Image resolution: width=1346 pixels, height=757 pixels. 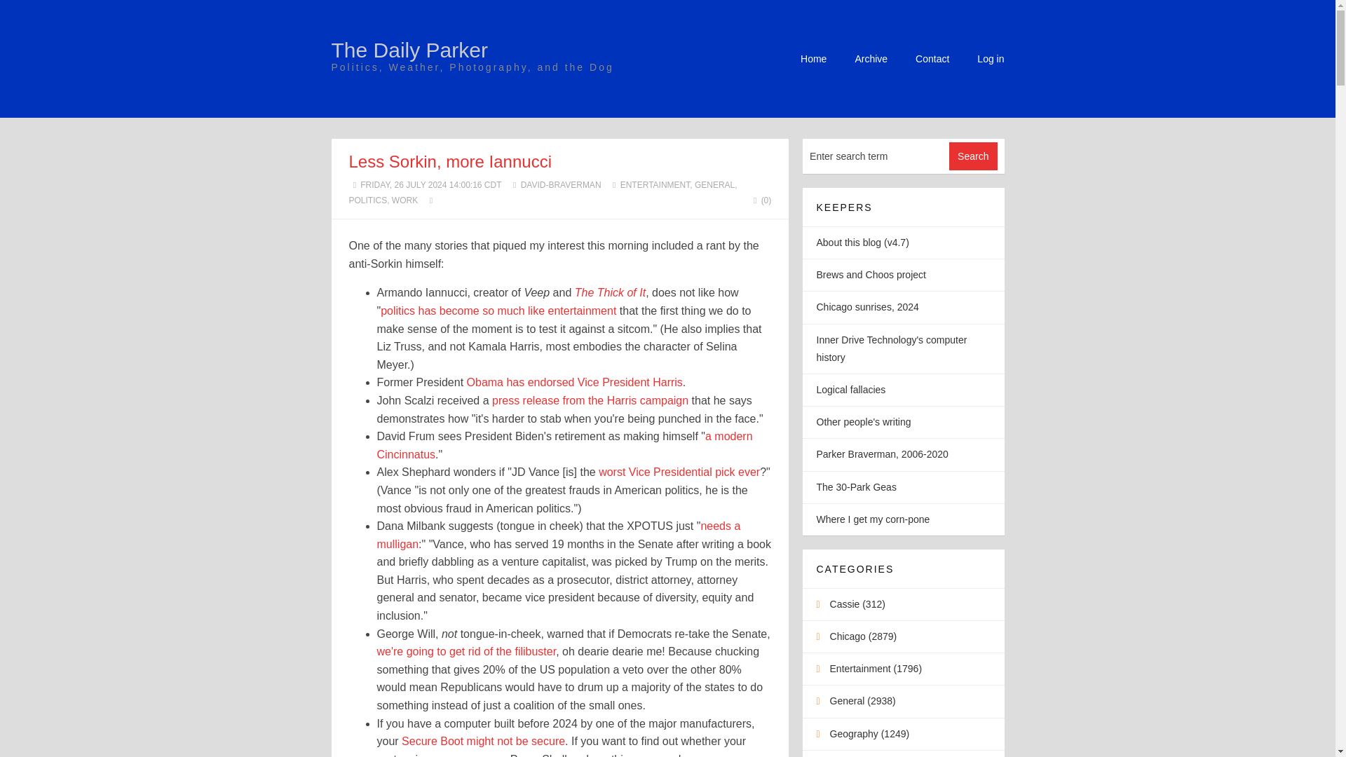 I want to click on we're going to get rid of the filibuster, so click(x=467, y=652).